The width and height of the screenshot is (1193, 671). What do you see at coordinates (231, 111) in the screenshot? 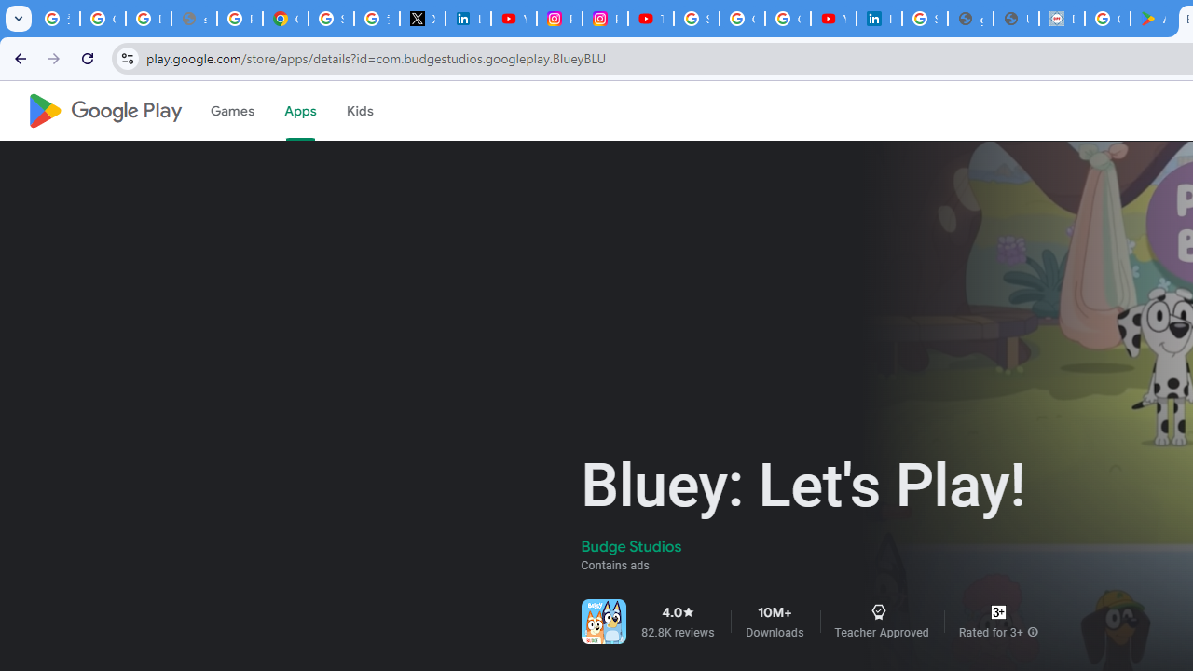
I see `Games` at bounding box center [231, 111].